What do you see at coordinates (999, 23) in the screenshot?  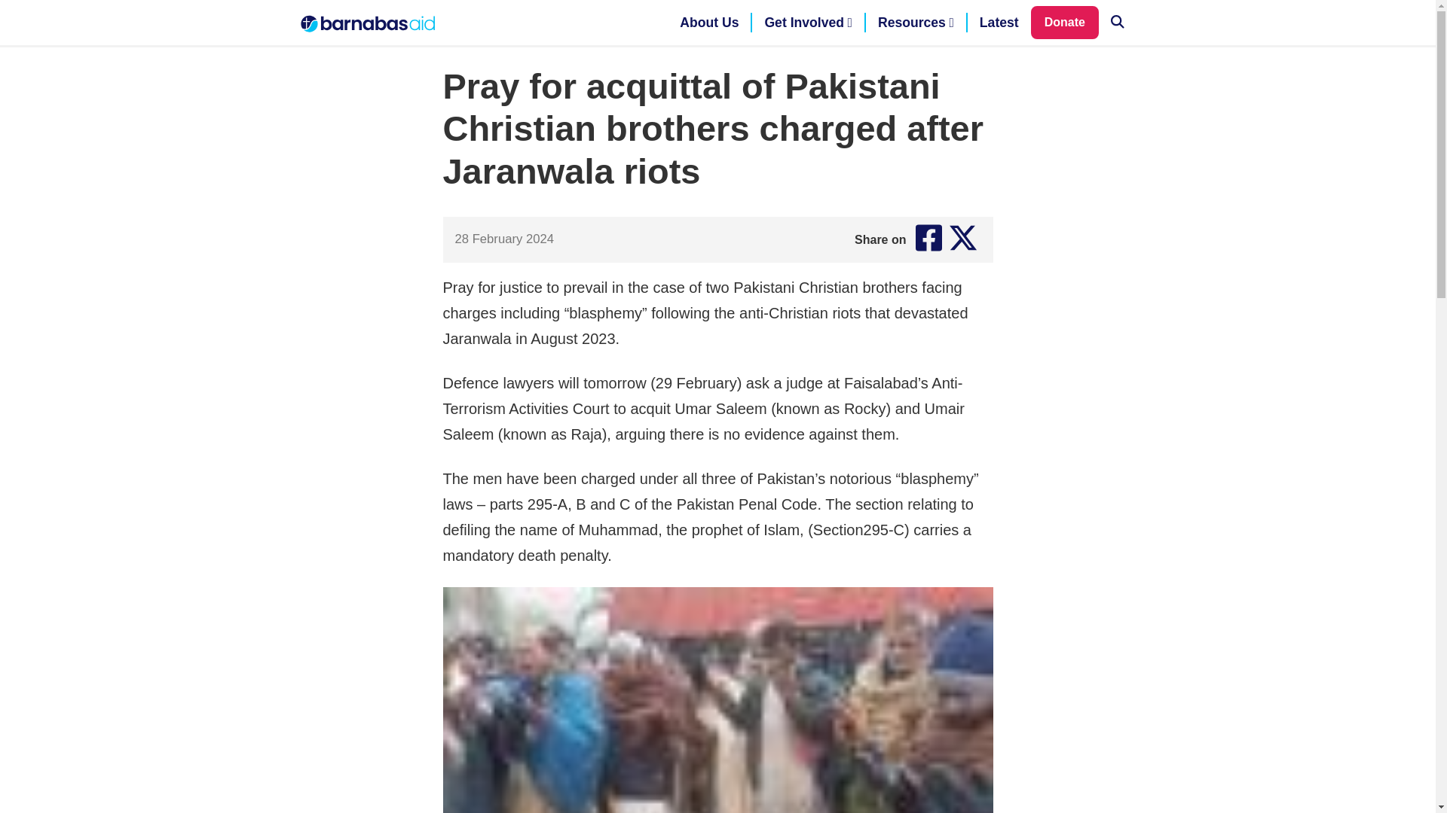 I see `Latest` at bounding box center [999, 23].